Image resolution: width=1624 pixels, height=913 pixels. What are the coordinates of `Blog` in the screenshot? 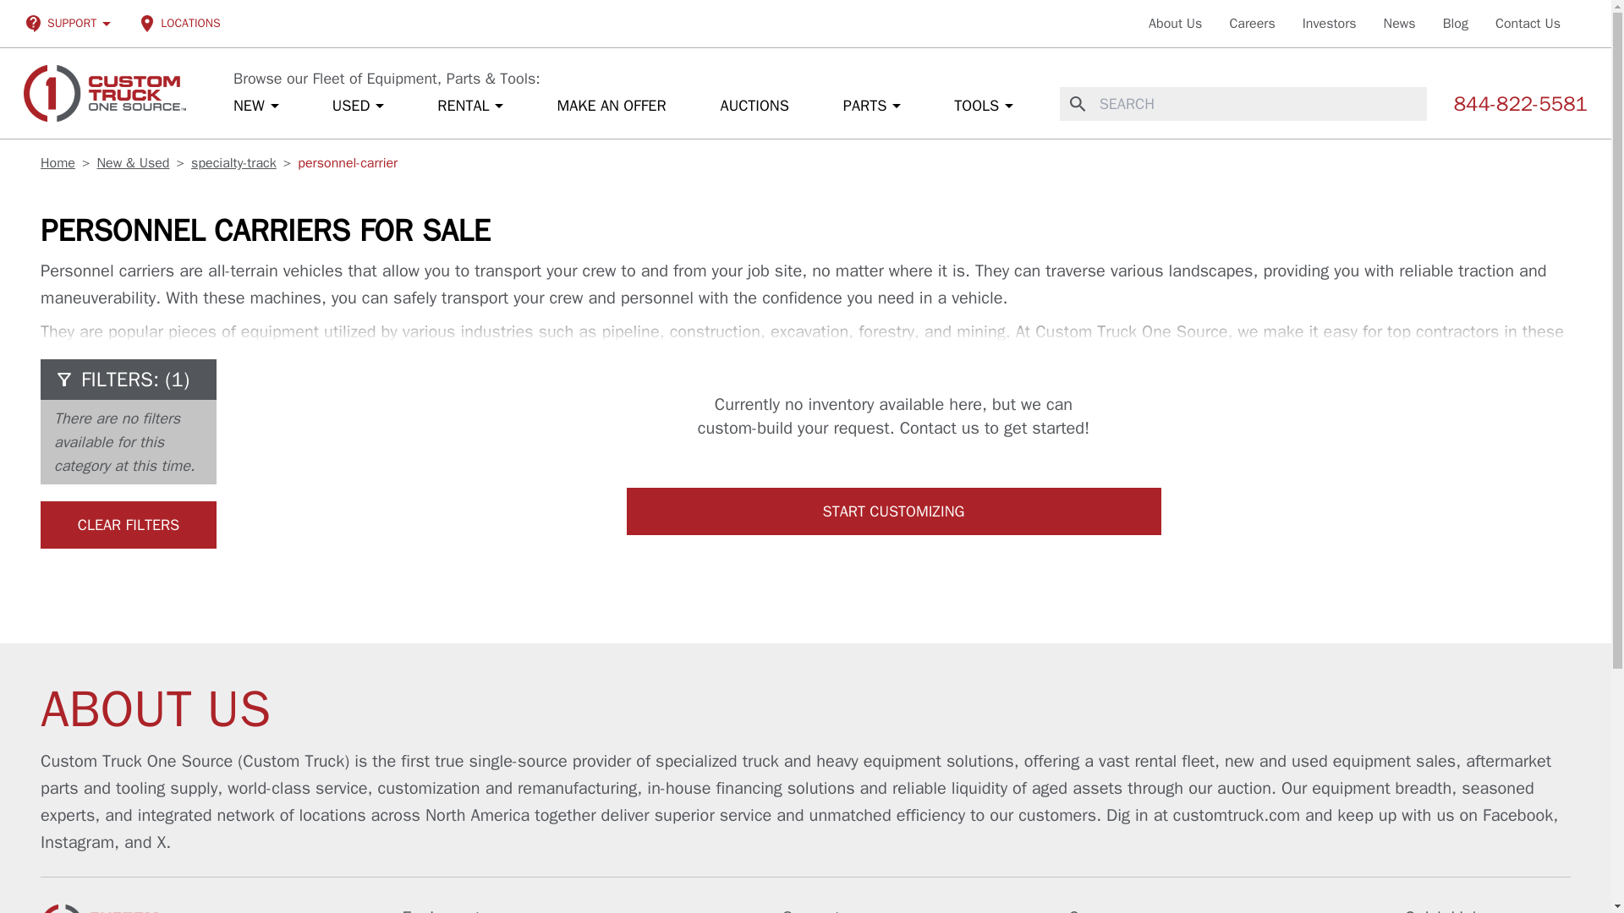 It's located at (1455, 24).